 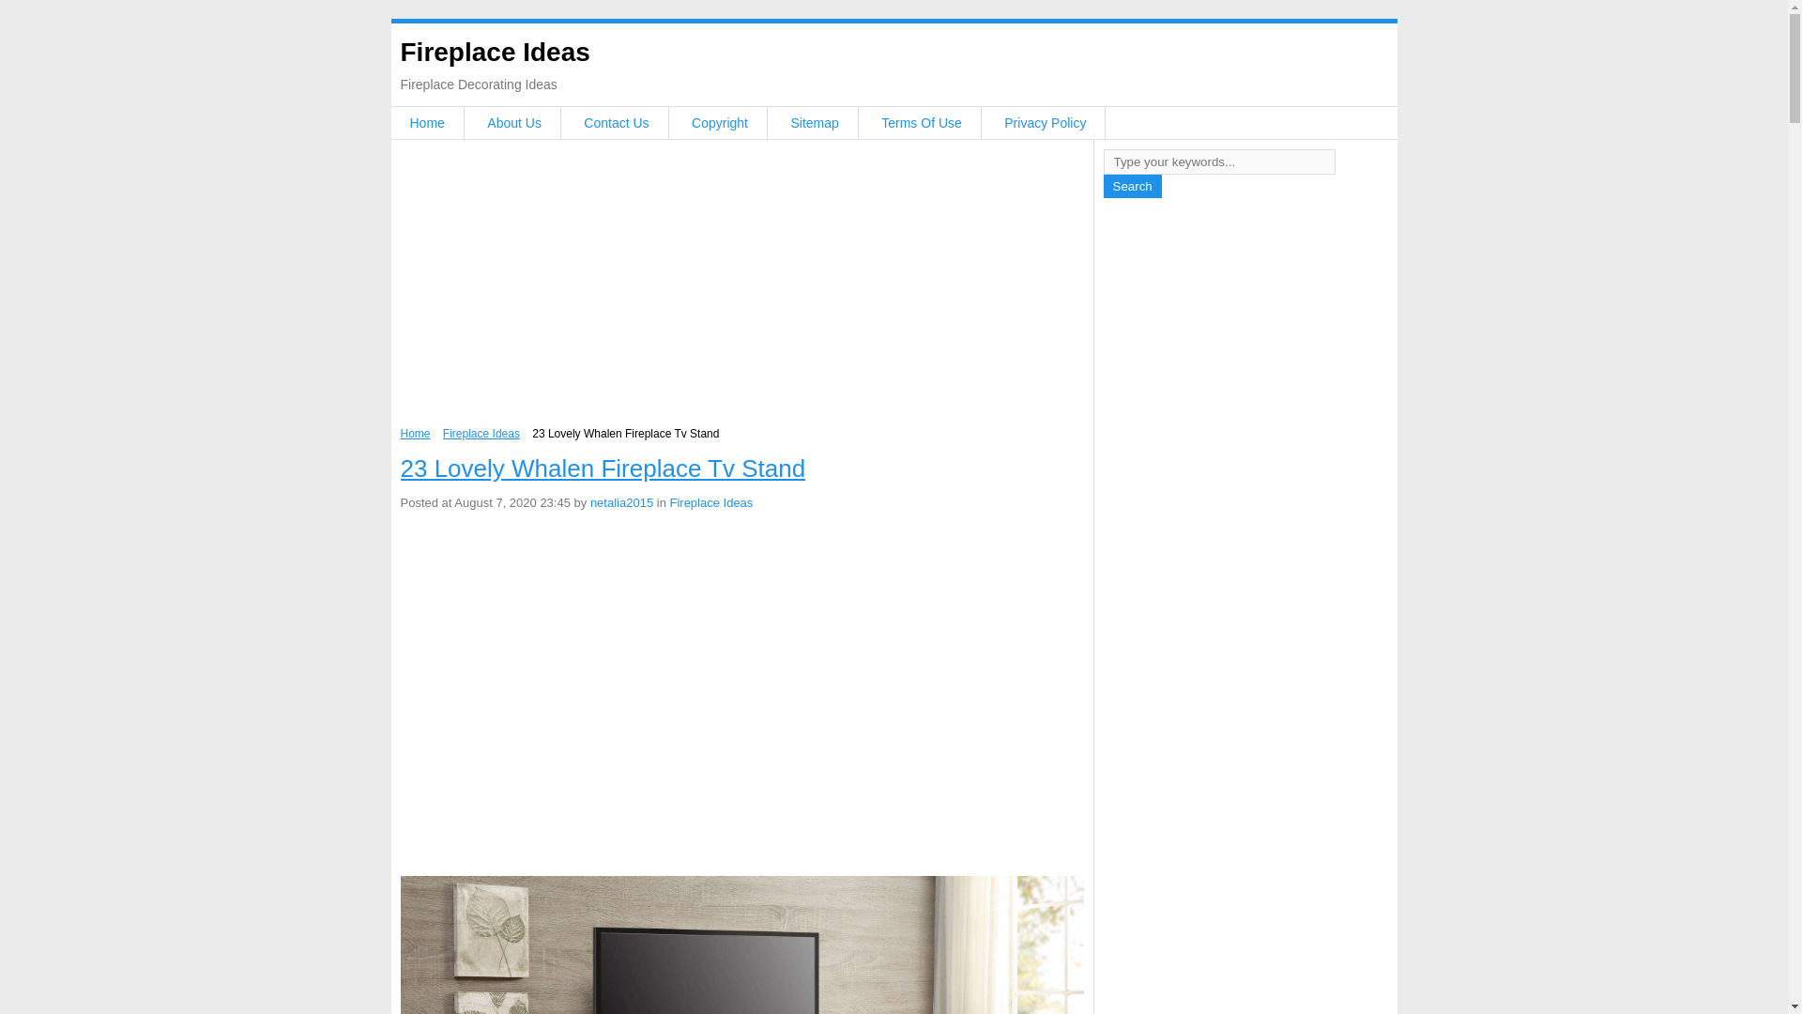 I want to click on Advertisement, so click(x=741, y=659).